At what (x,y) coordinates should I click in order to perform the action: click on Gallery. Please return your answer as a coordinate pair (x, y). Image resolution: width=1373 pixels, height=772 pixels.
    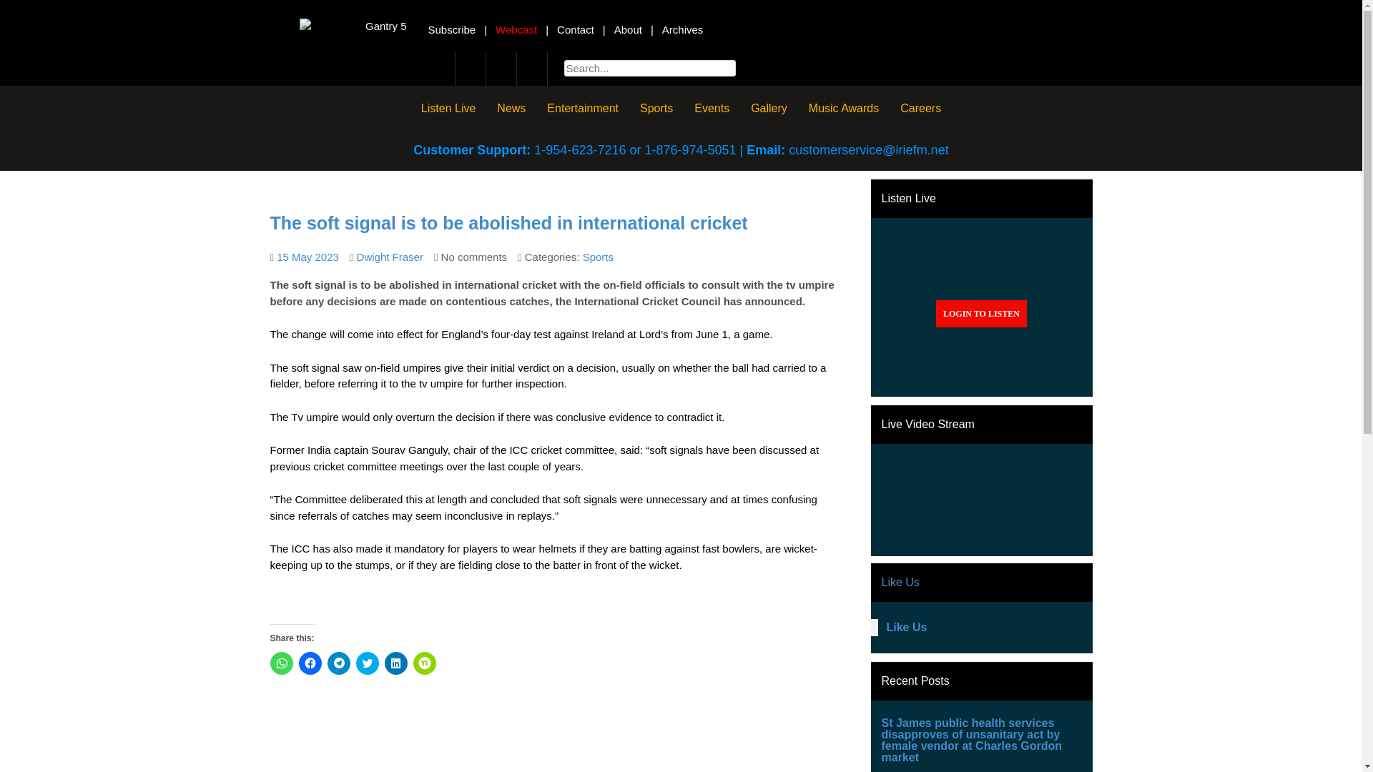
    Looking at the image, I should click on (768, 107).